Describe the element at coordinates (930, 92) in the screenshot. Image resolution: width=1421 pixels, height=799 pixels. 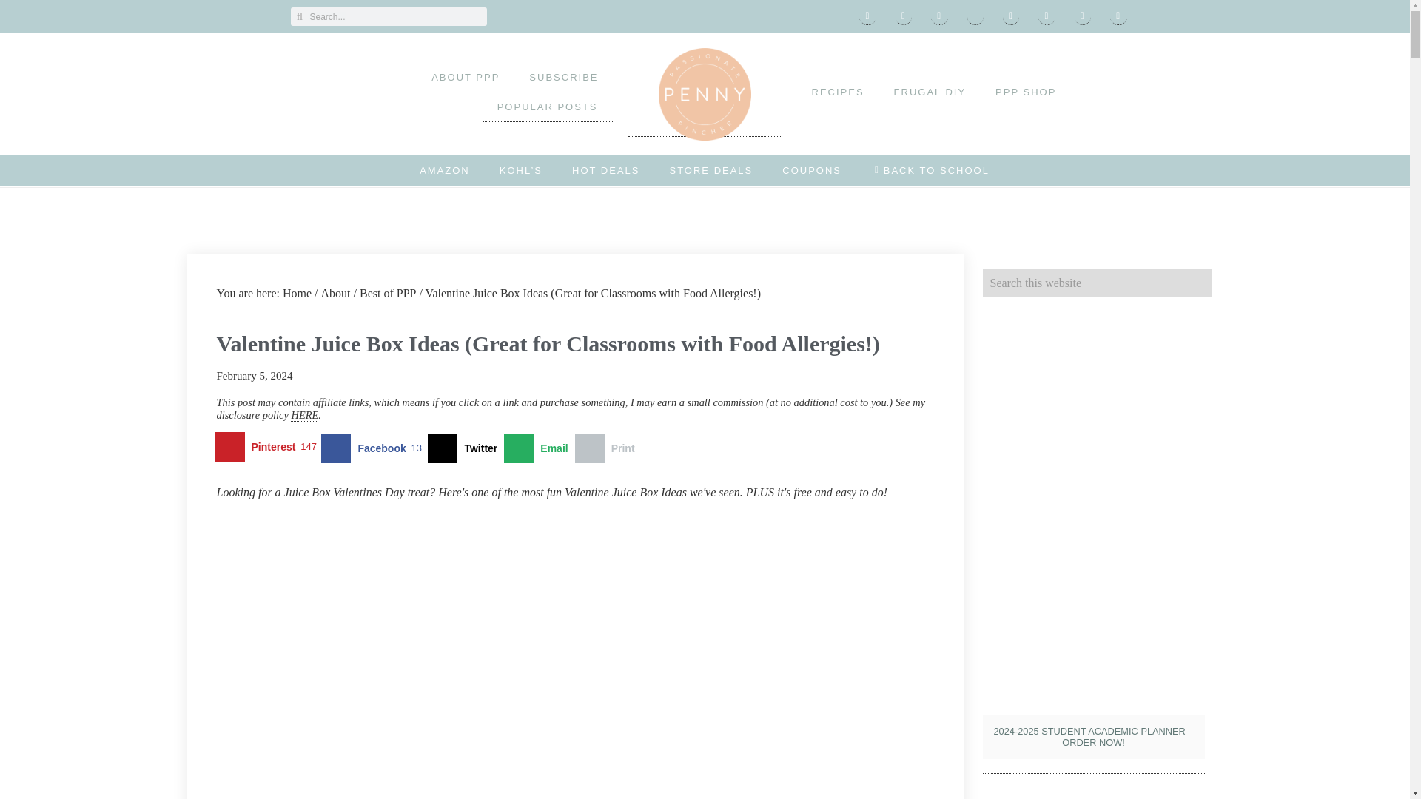
I see `FRUGAL DIY` at that location.